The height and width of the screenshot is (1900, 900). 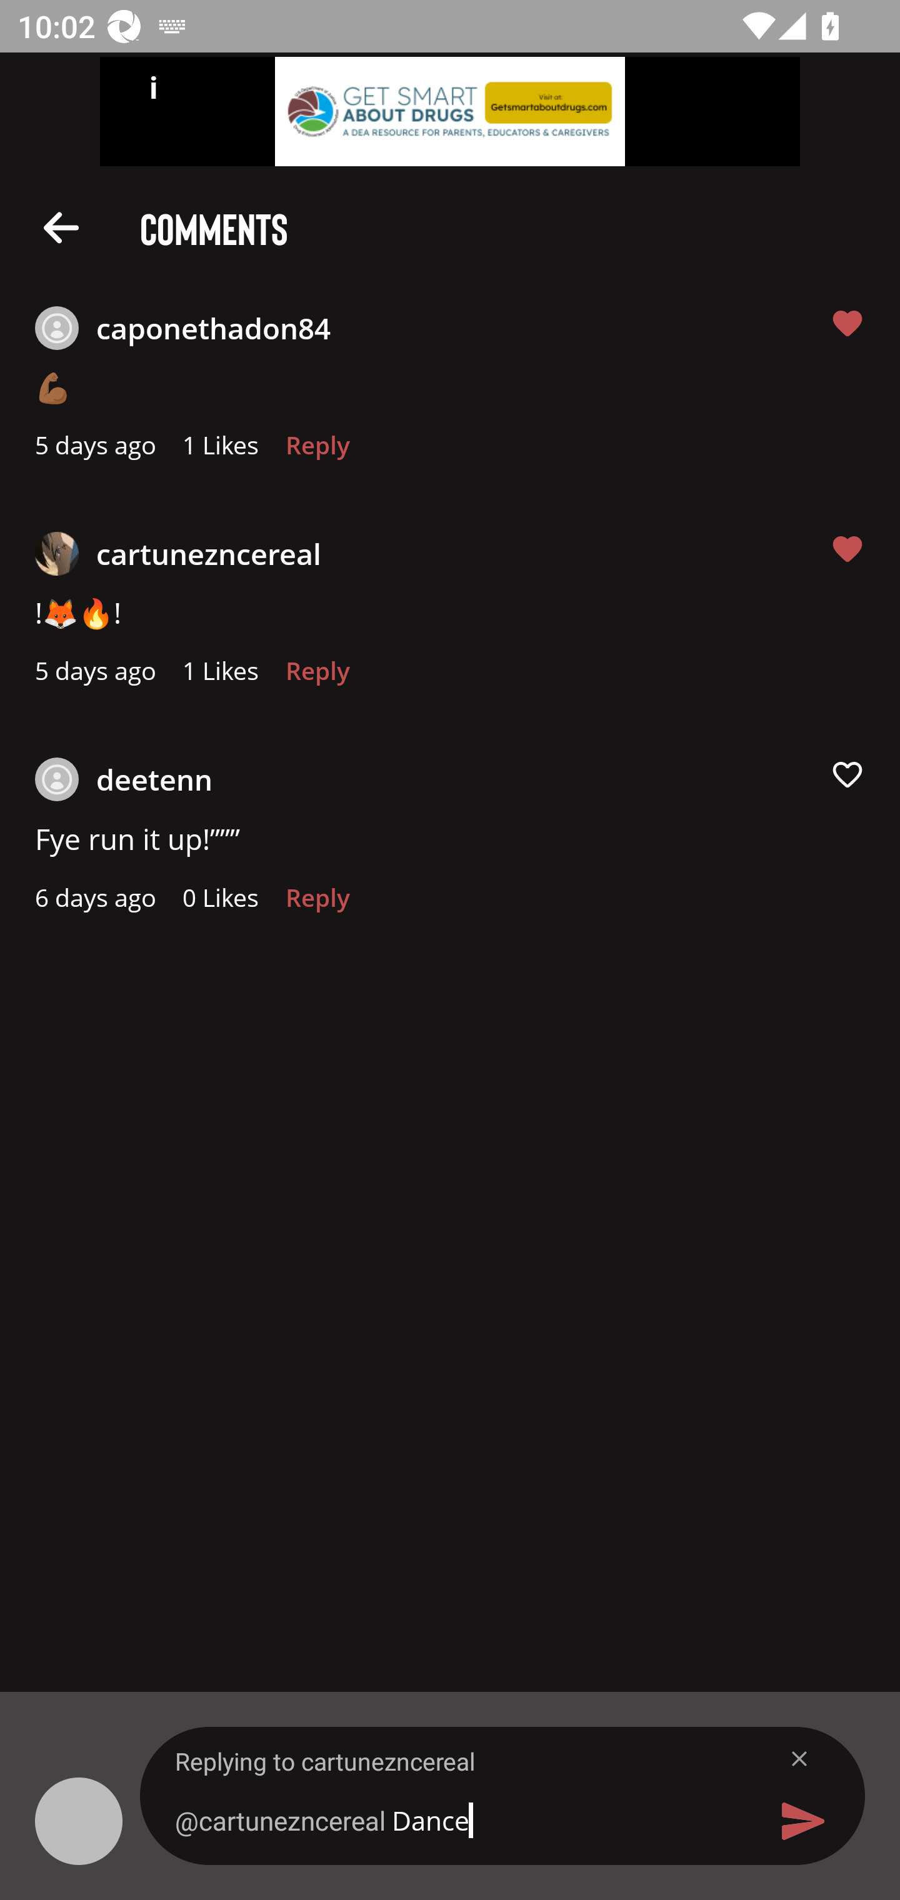 I want to click on Dance, so click(x=459, y=1821).